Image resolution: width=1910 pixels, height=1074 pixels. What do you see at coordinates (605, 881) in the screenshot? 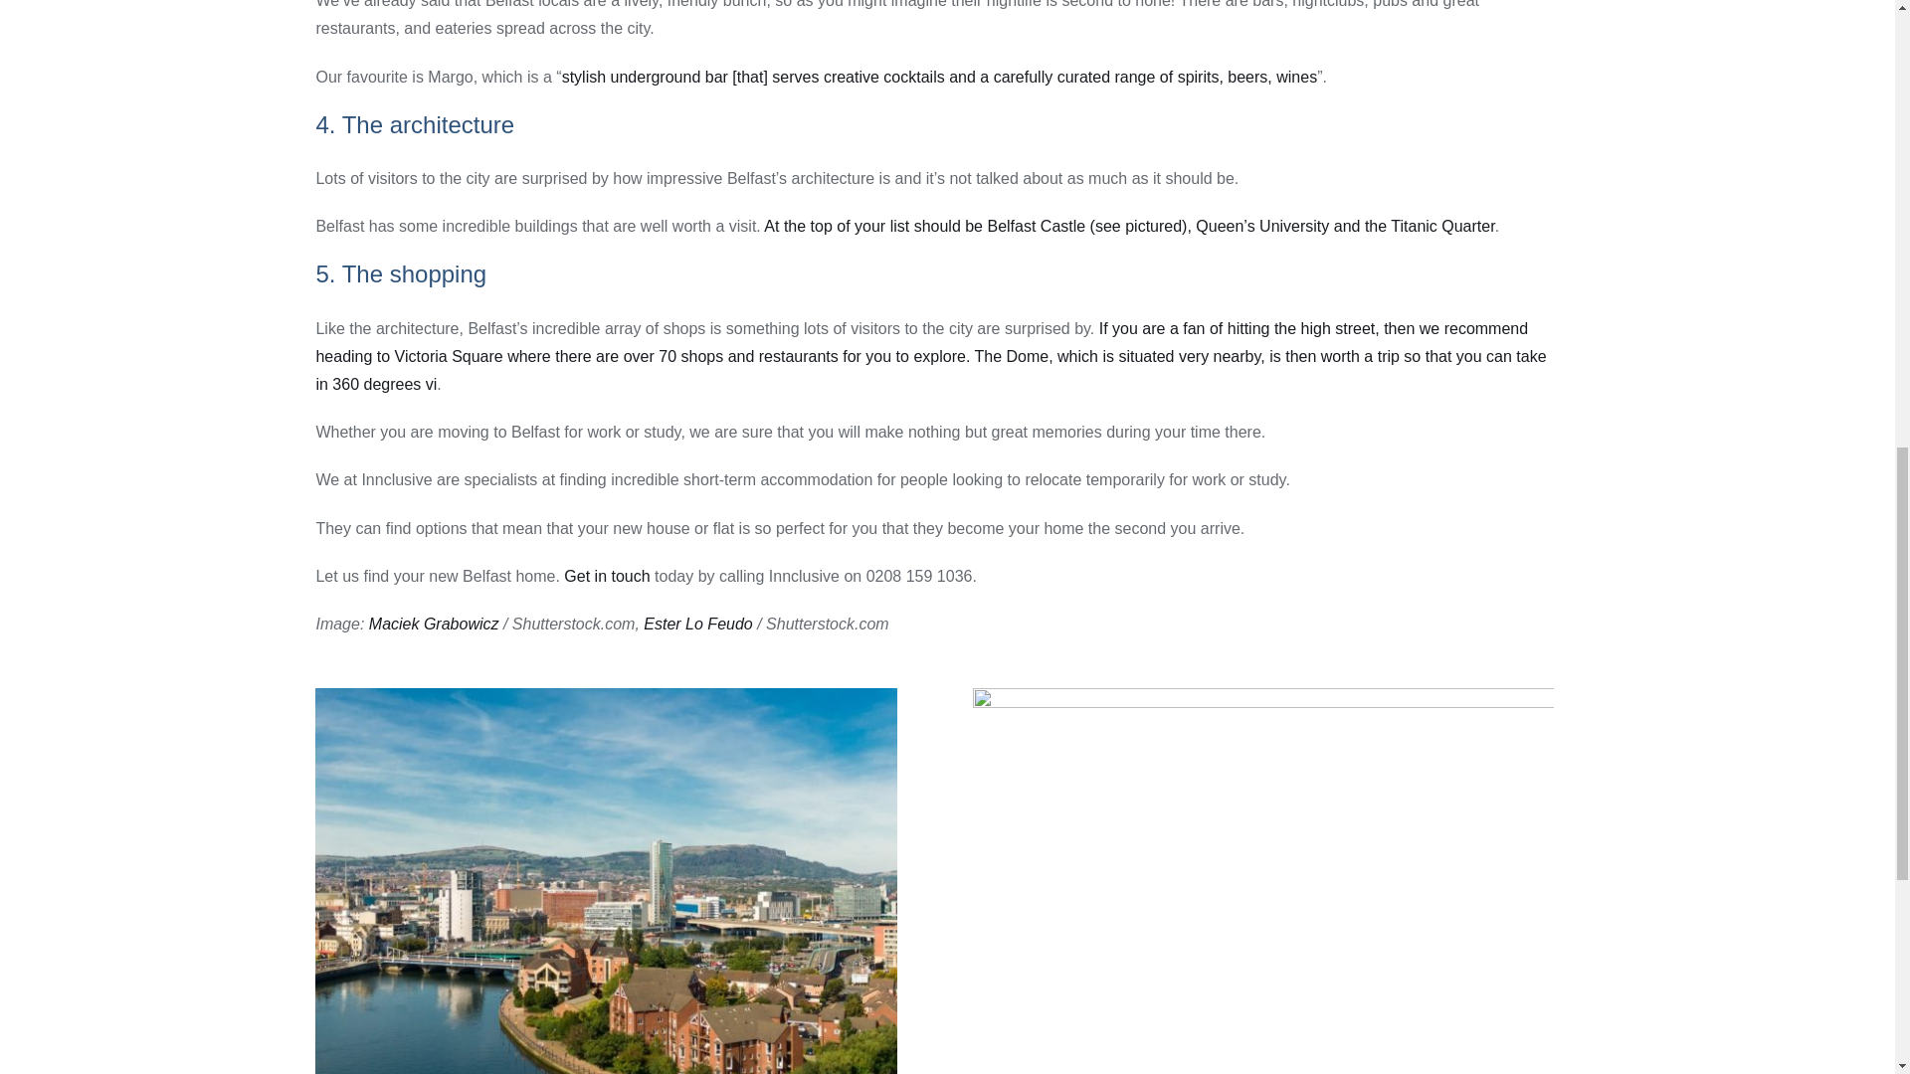
I see `Aerial,View,On,River,And,Buildings,In,City,Center,Of` at bounding box center [605, 881].